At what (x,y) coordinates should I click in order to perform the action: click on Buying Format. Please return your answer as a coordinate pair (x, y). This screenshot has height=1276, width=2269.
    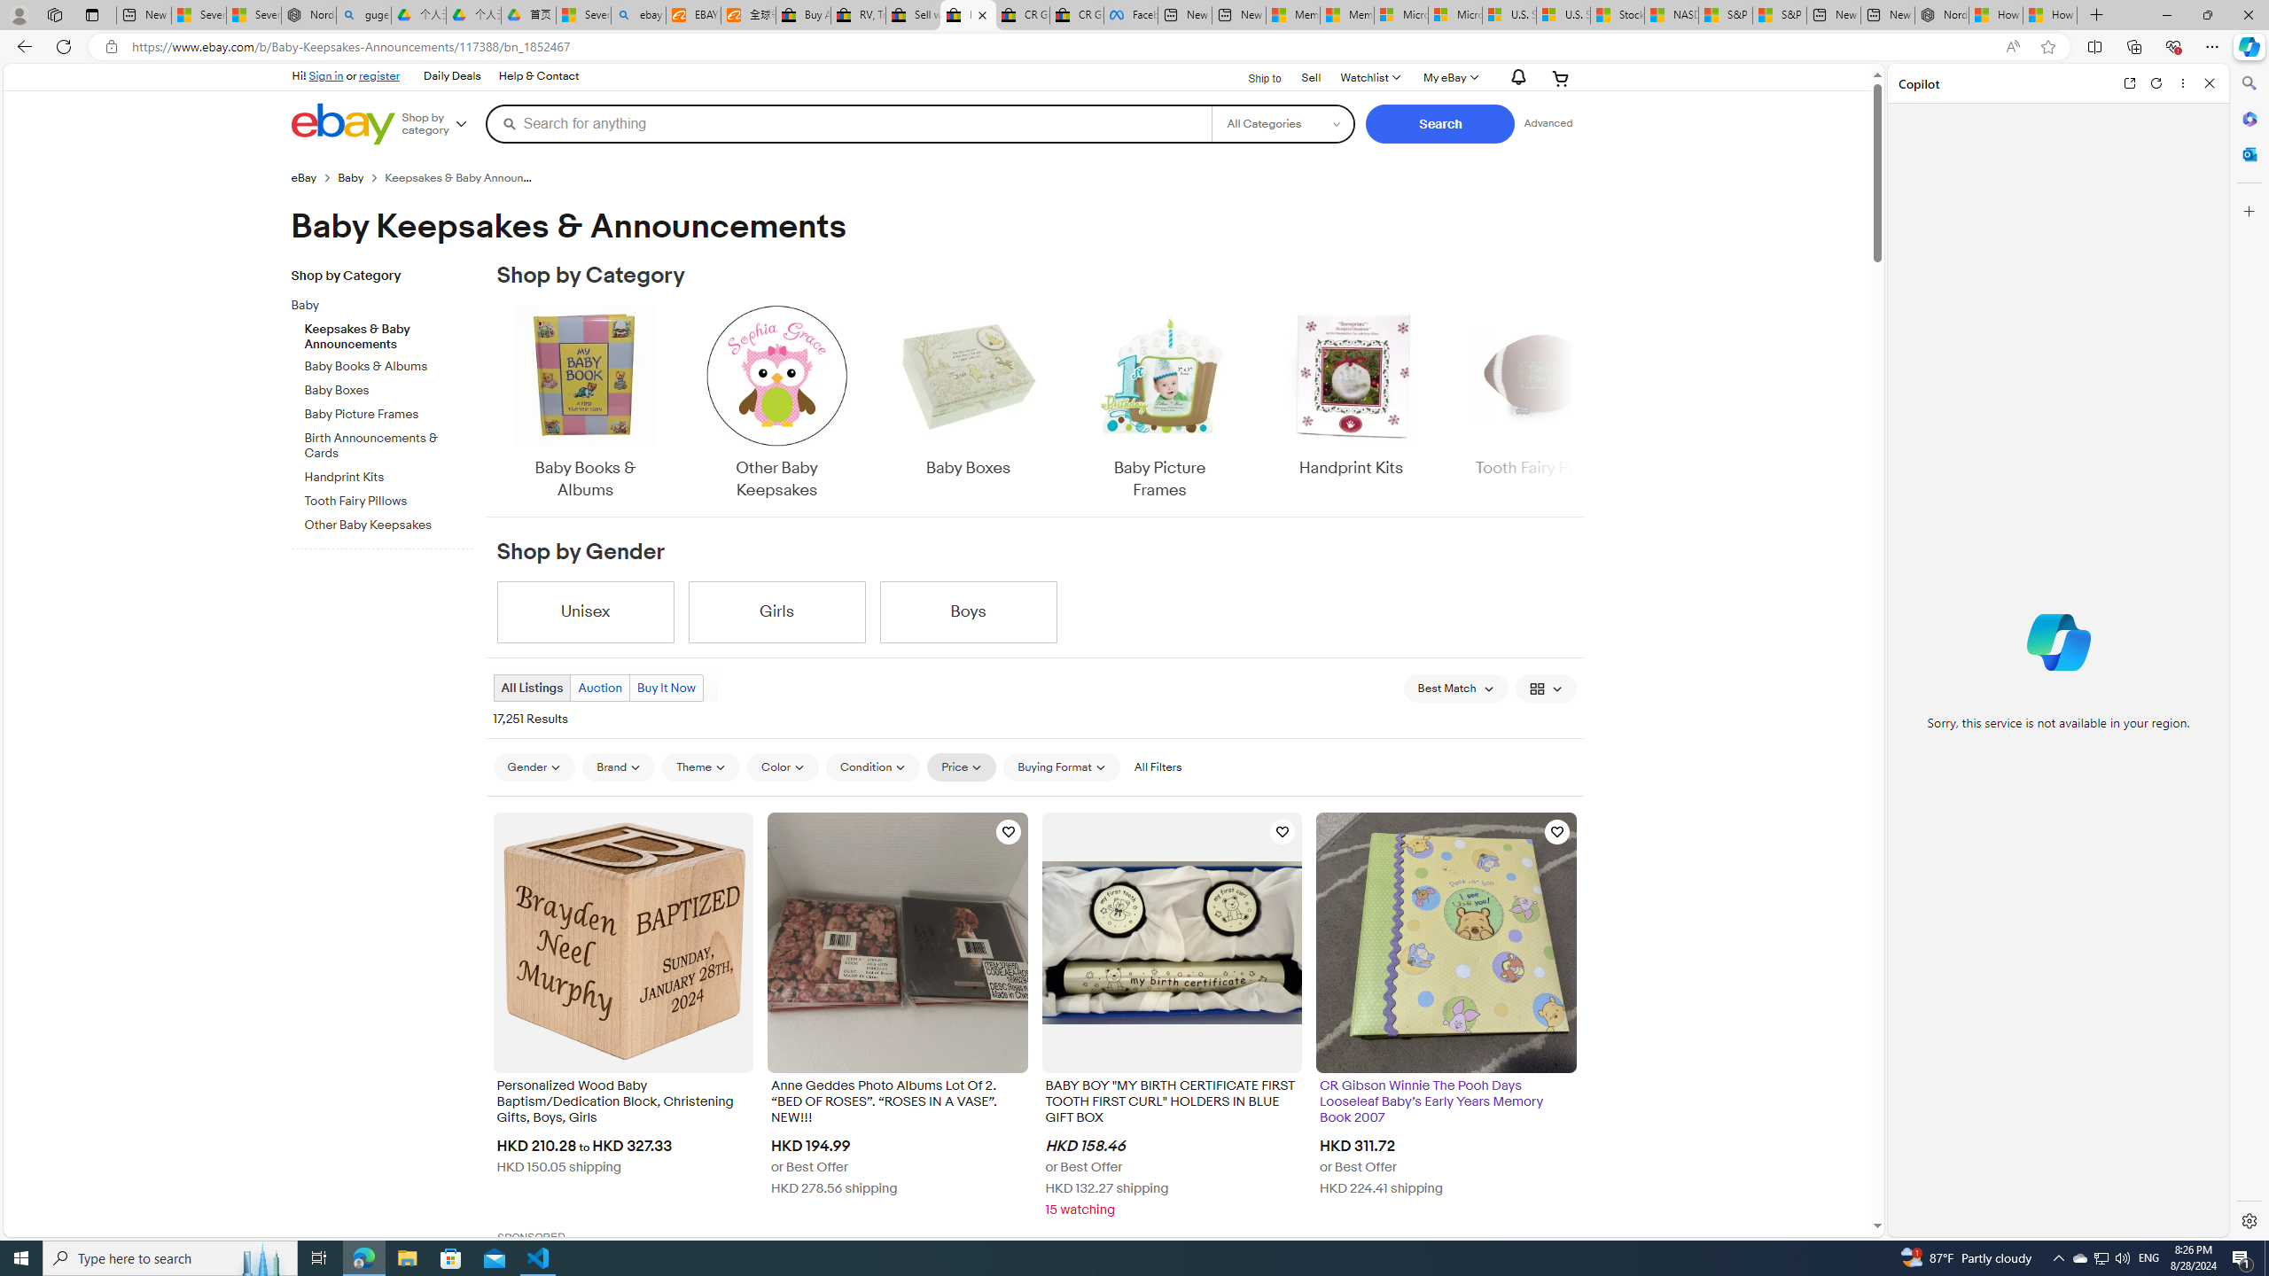
    Looking at the image, I should click on (1062, 767).